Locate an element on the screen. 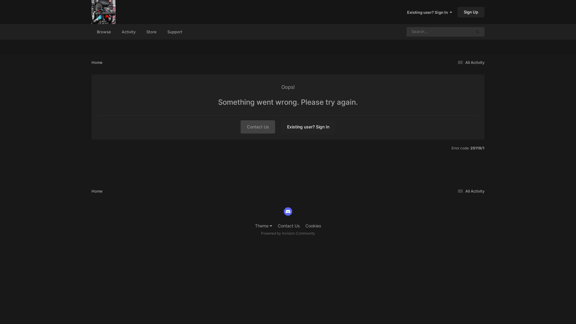  Activity is located at coordinates (129, 32).